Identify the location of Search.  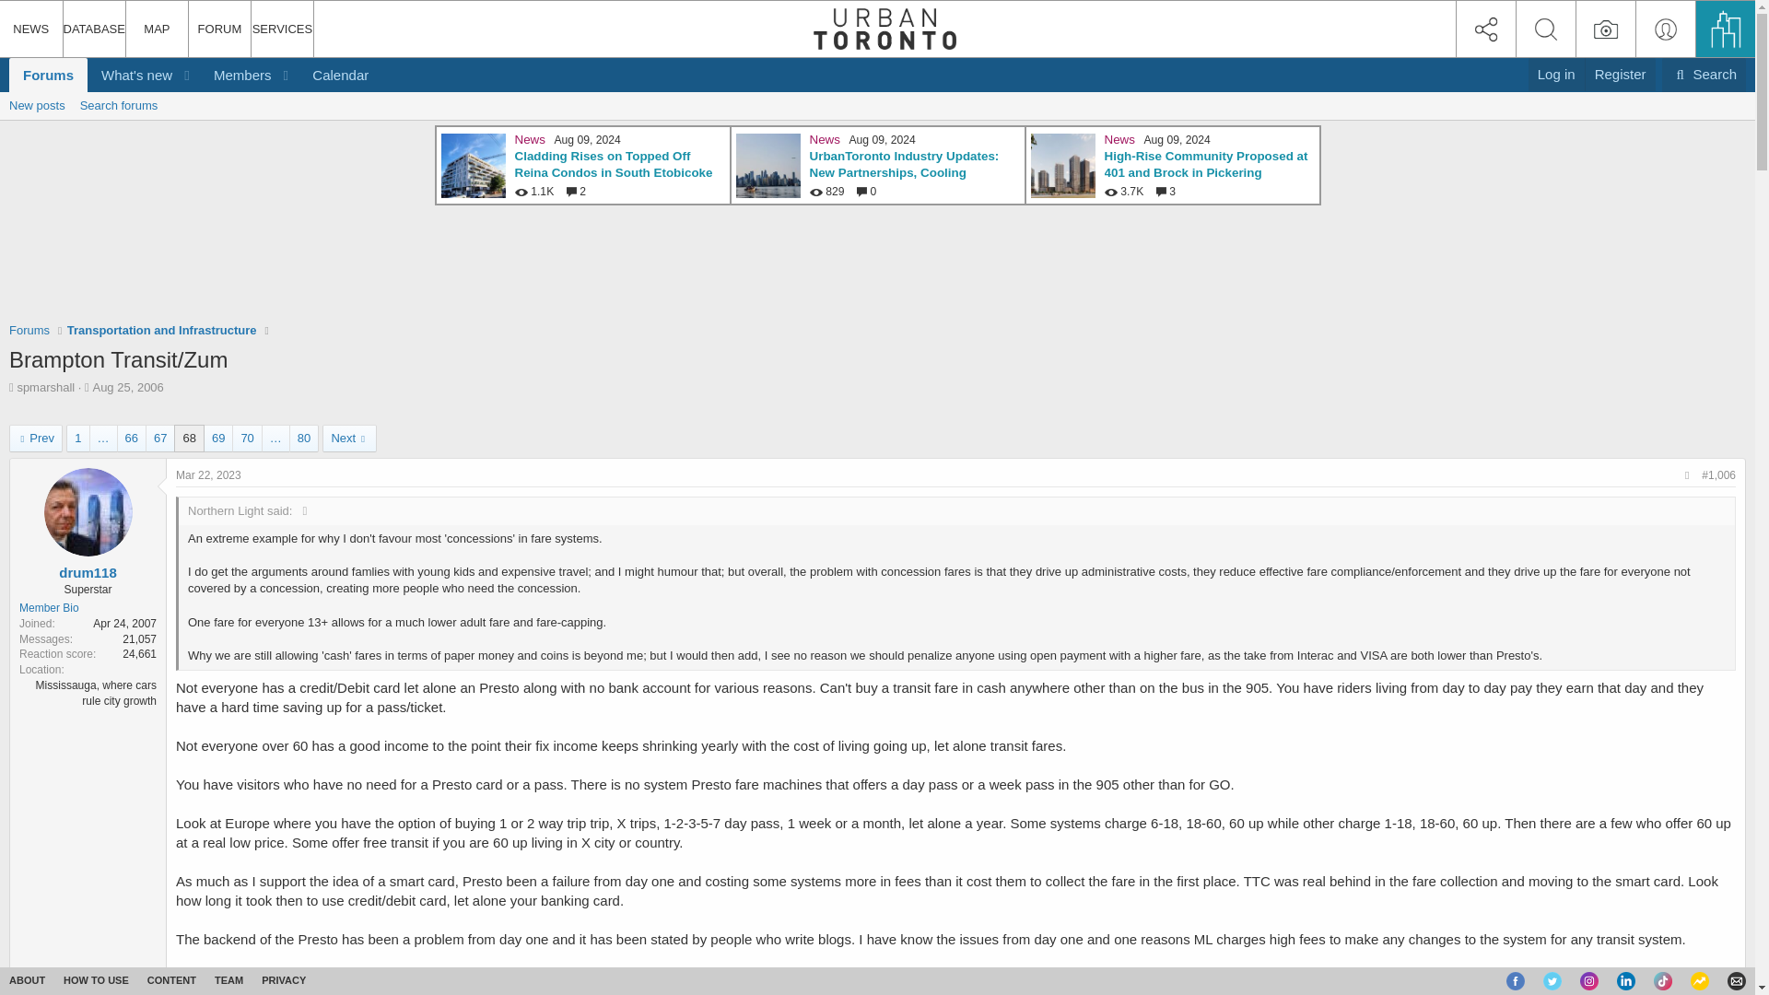
(1705, 74).